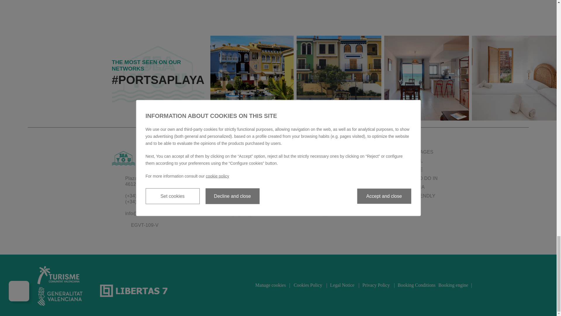  Describe the element at coordinates (251, 78) in the screenshot. I see `None` at that location.